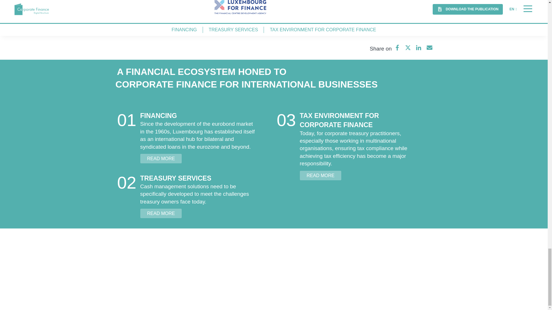 This screenshot has height=310, width=552. I want to click on Privacy notice, so click(197, 273).